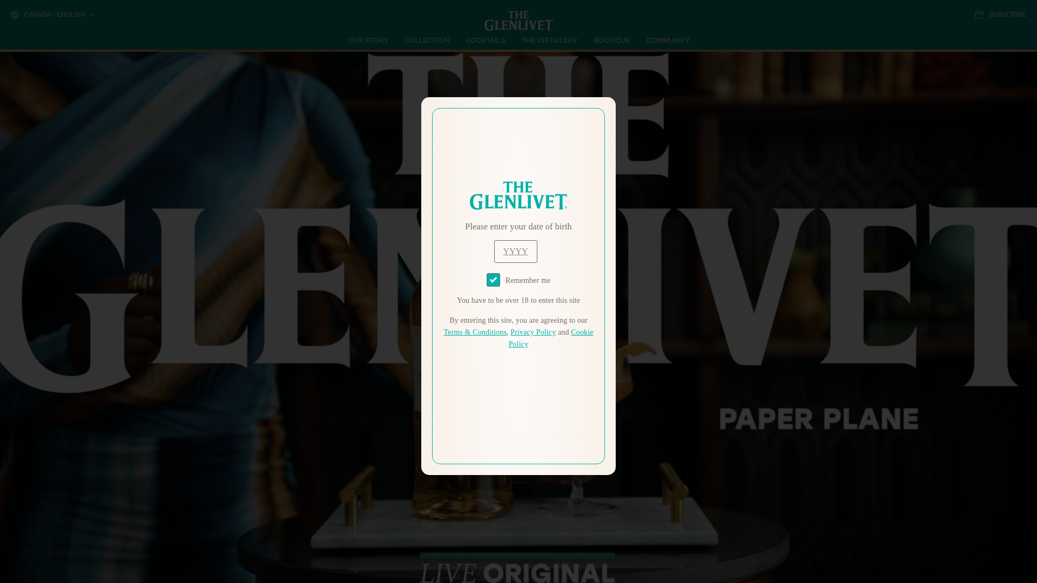 This screenshot has width=1037, height=583. What do you see at coordinates (549, 40) in the screenshot?
I see `THE DISTILLERY` at bounding box center [549, 40].